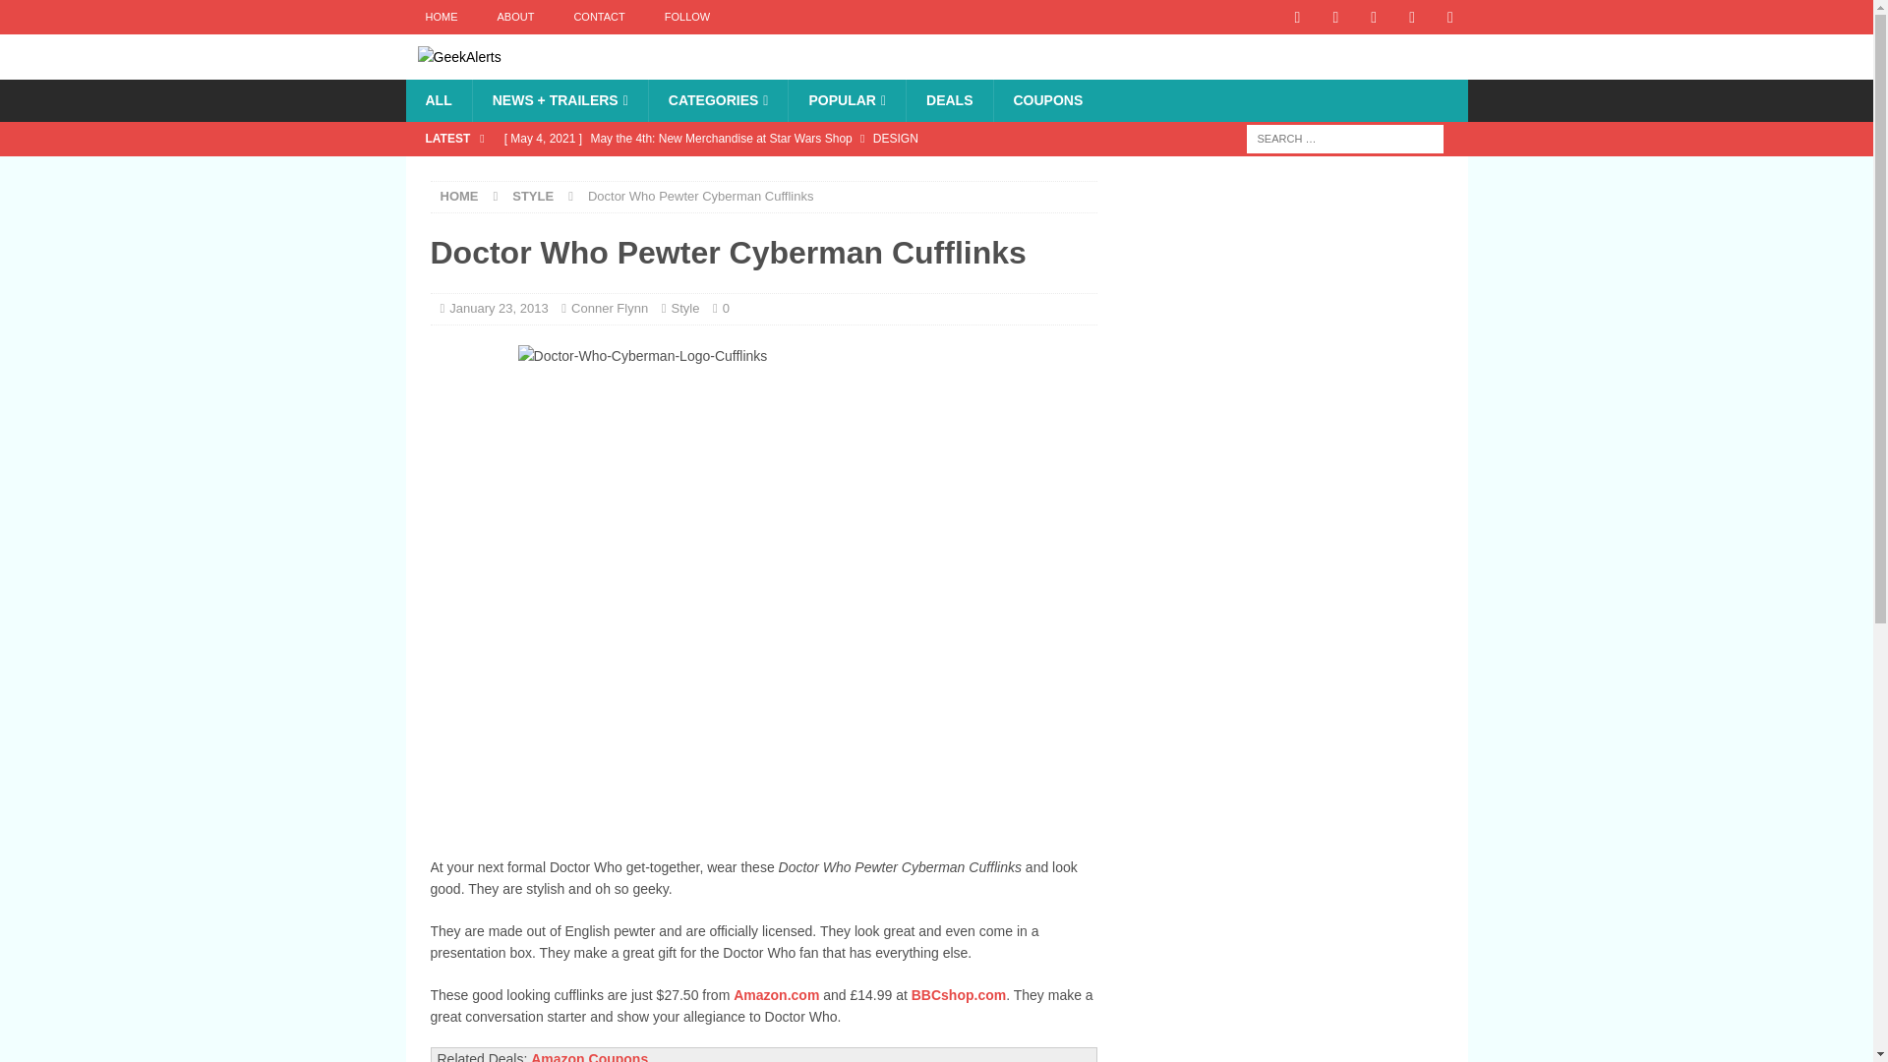 The image size is (1888, 1062). What do you see at coordinates (686, 17) in the screenshot?
I see `FOLLOW` at bounding box center [686, 17].